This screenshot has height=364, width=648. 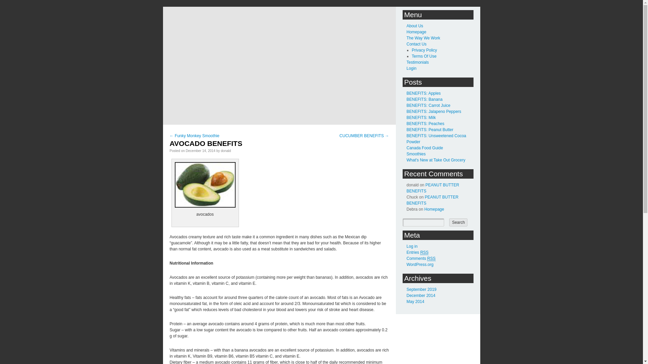 I want to click on Search, so click(x=458, y=222).